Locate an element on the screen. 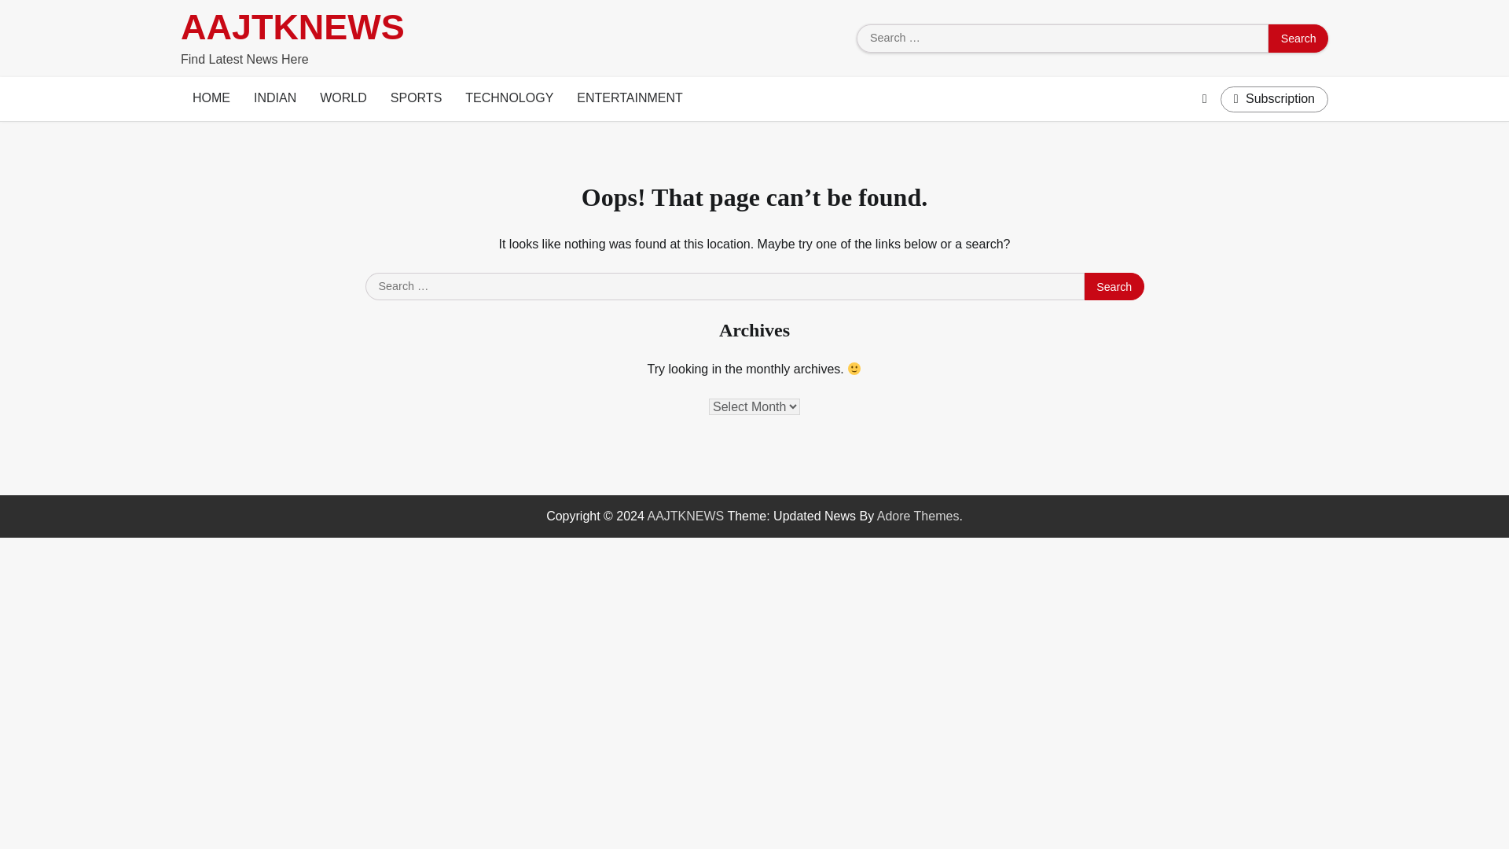  Search is located at coordinates (1114, 286).